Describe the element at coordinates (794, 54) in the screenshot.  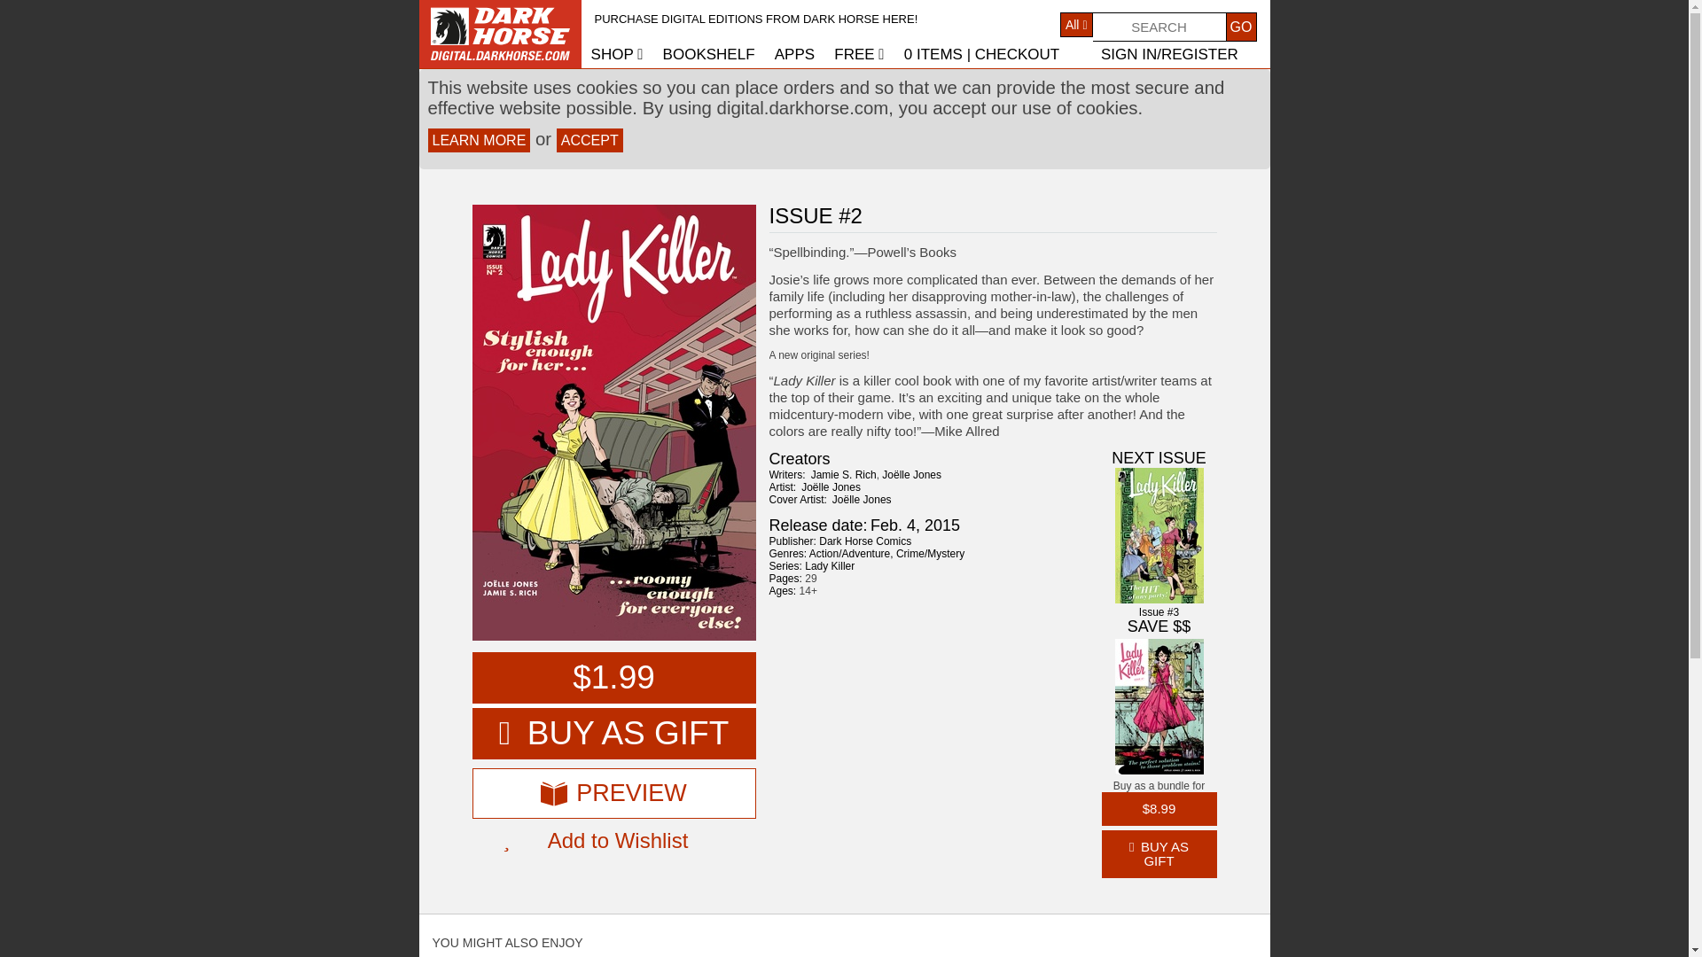
I see `APPS` at that location.